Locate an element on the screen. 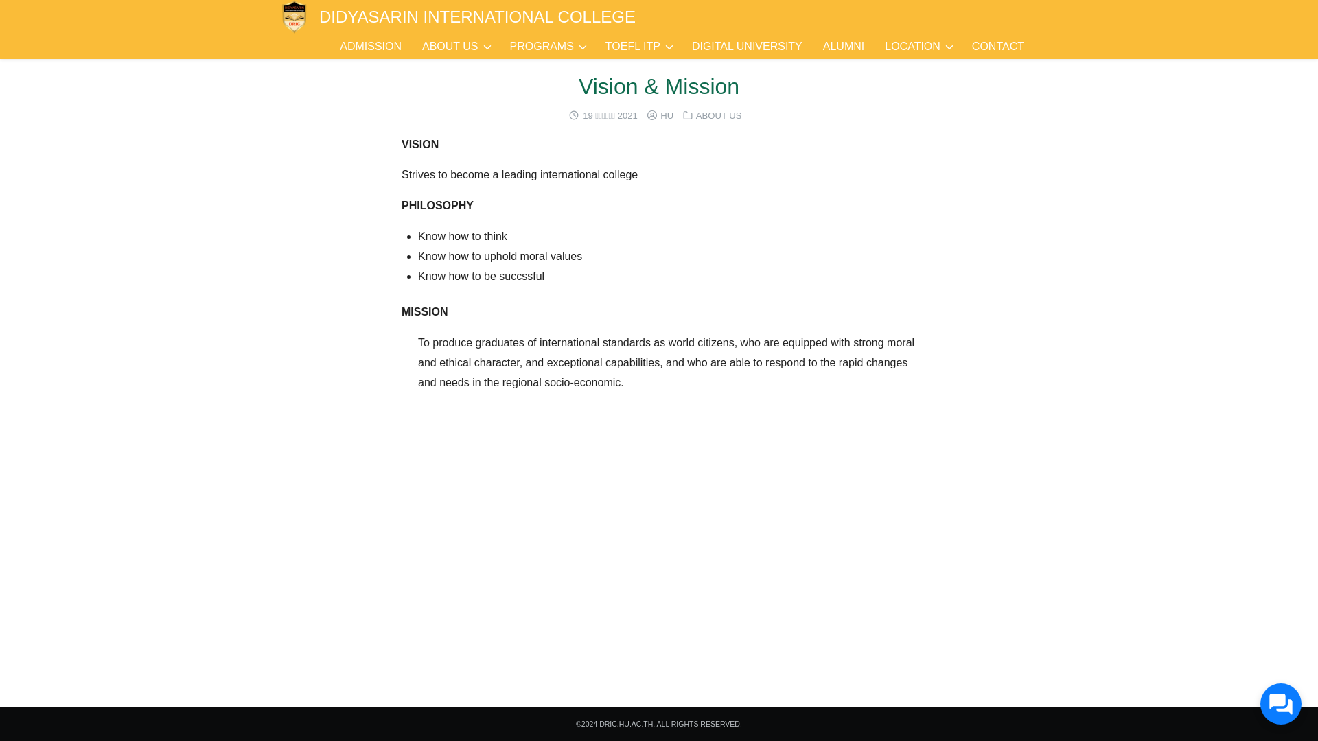 The height and width of the screenshot is (741, 1318). TOEFL ITP is located at coordinates (633, 47).